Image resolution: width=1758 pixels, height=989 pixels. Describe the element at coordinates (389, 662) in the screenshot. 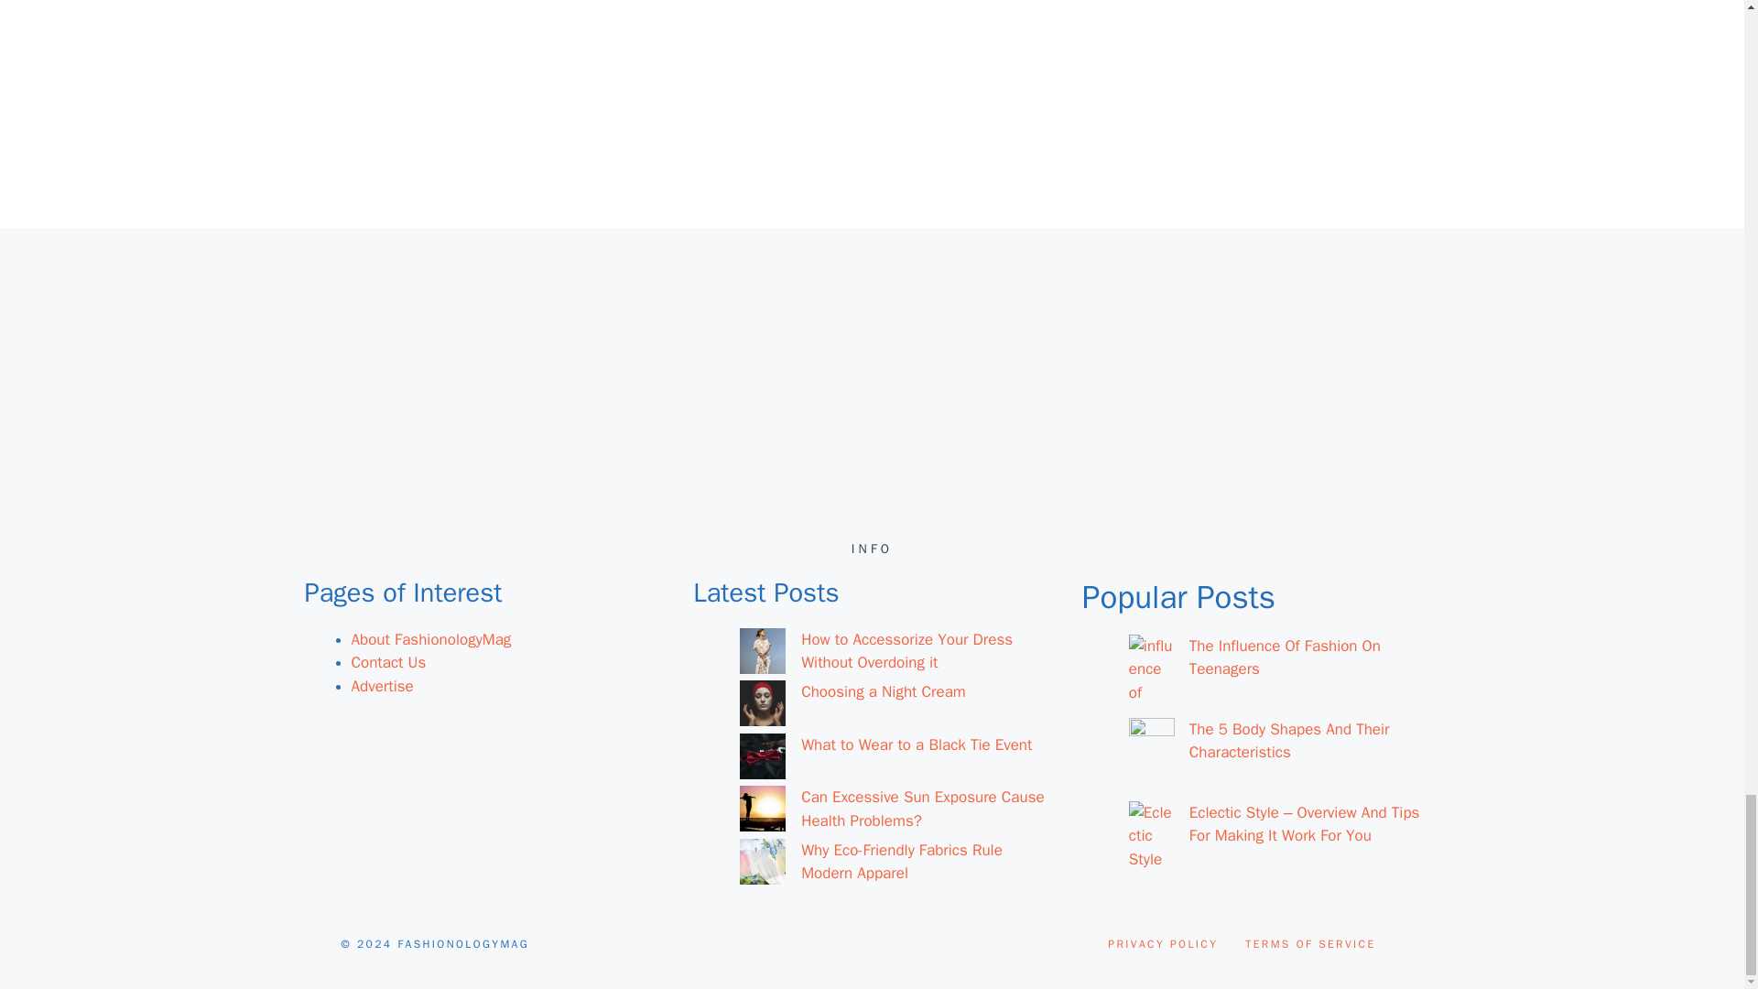

I see `Contact Us` at that location.